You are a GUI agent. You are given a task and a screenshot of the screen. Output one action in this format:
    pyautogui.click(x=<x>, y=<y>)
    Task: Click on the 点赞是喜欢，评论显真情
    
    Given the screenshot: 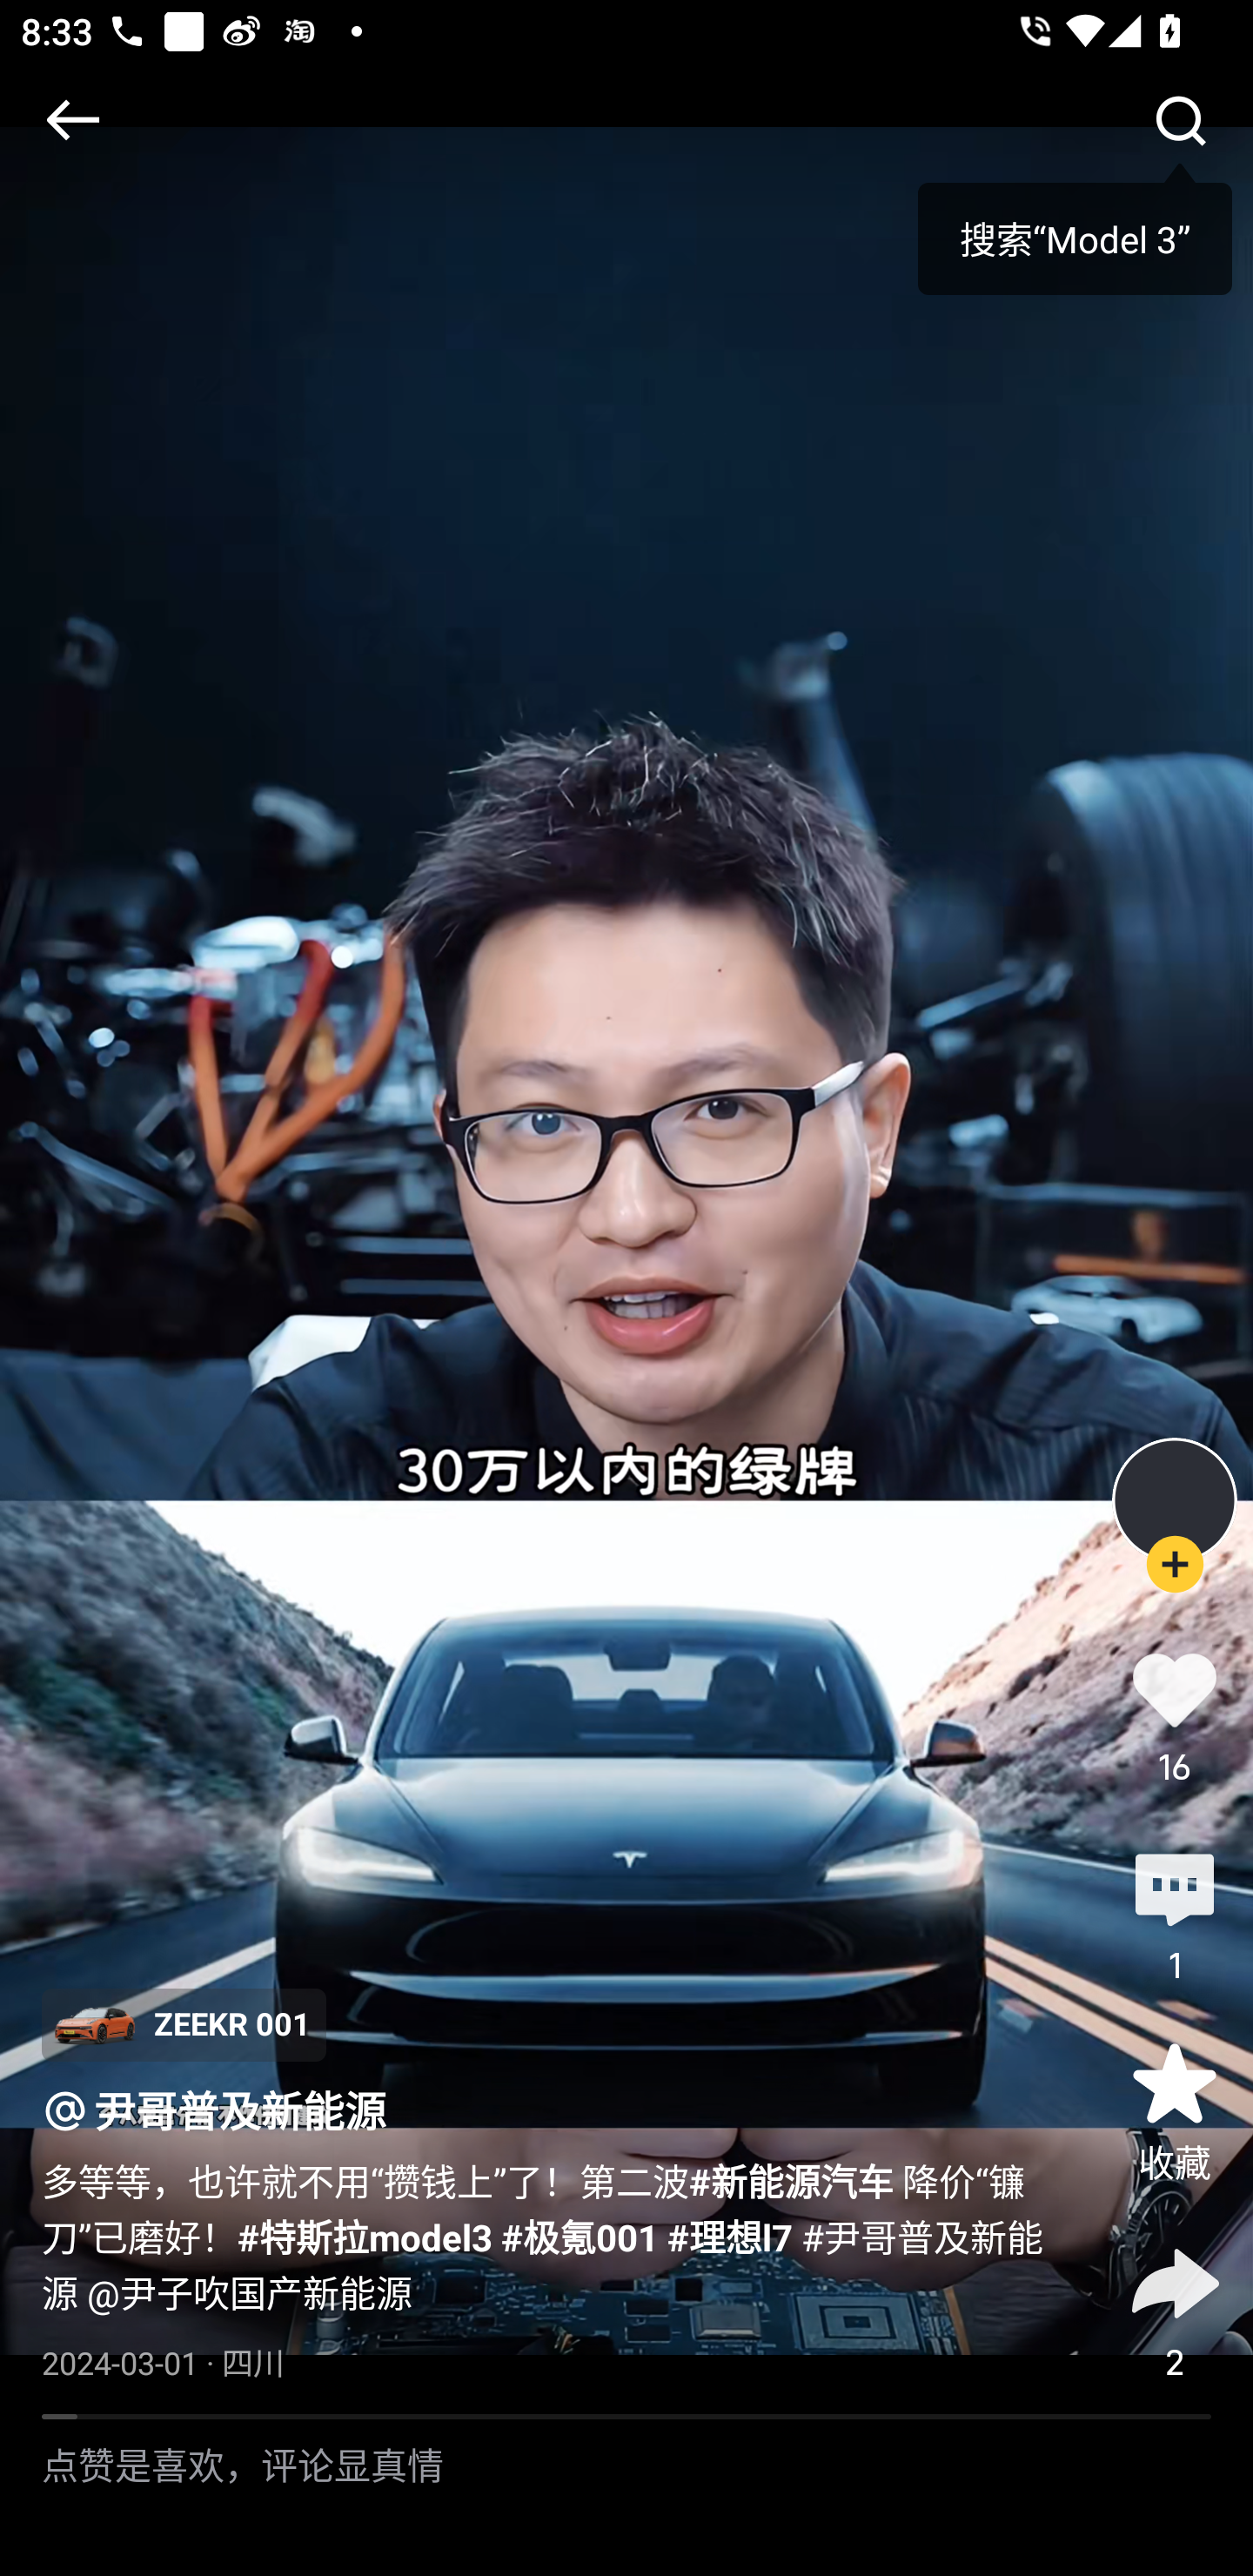 What is the action you would take?
    pyautogui.click(x=626, y=2498)
    